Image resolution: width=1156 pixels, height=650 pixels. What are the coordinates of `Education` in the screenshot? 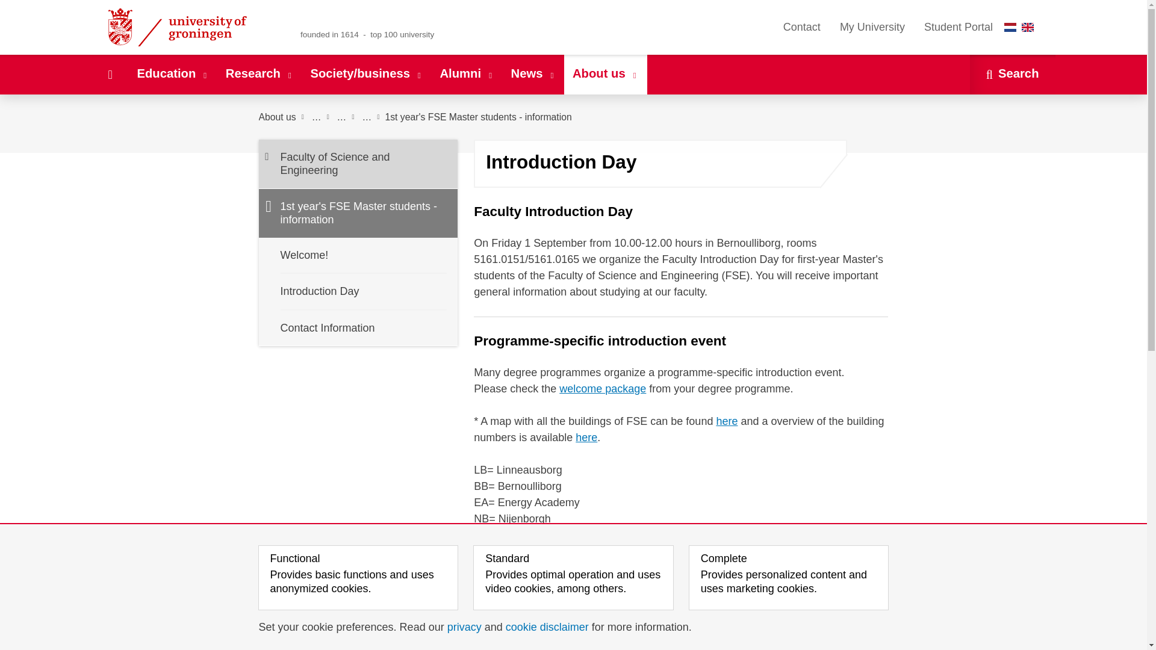 It's located at (172, 74).